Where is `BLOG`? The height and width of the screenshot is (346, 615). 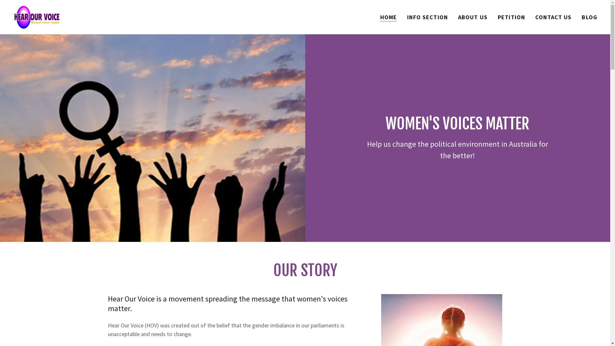
BLOG is located at coordinates (589, 17).